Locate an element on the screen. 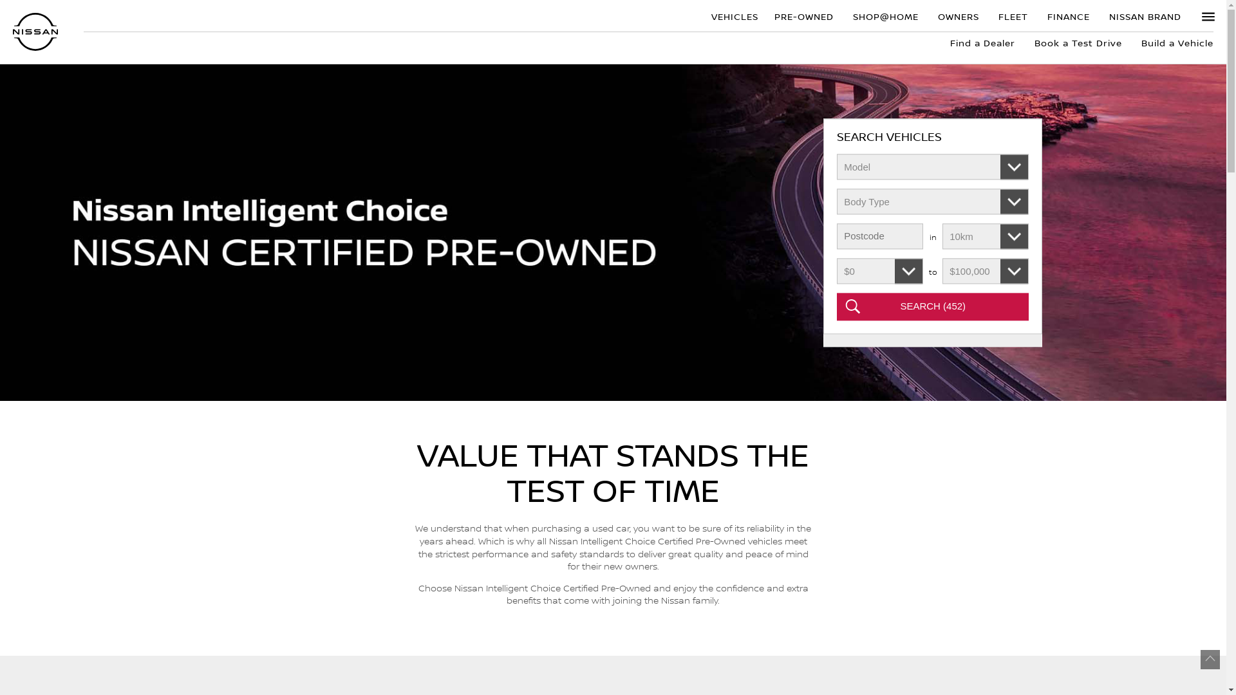 This screenshot has height=695, width=1236. Build a Vehicle is located at coordinates (1173, 42).